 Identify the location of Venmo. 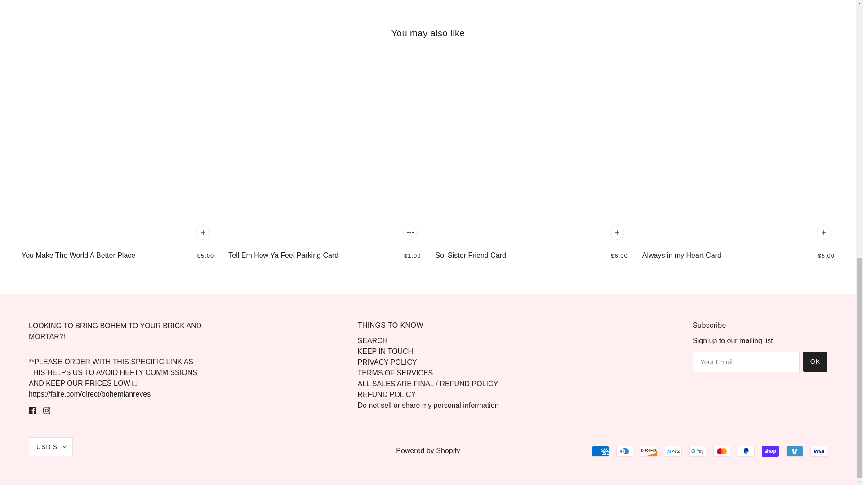
(795, 451).